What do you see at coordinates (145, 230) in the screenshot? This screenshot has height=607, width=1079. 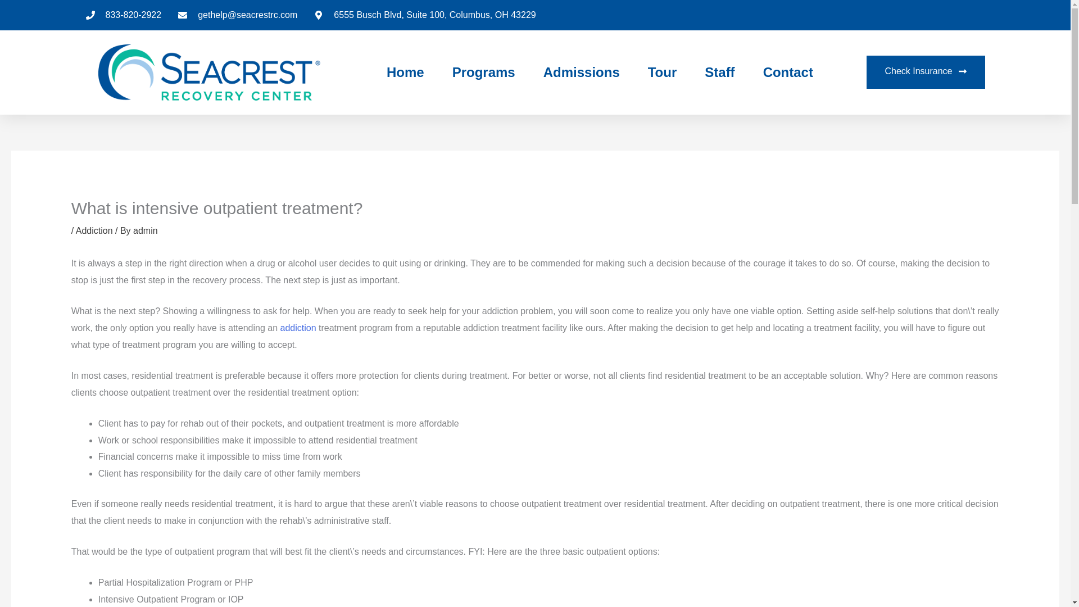 I see `admin` at bounding box center [145, 230].